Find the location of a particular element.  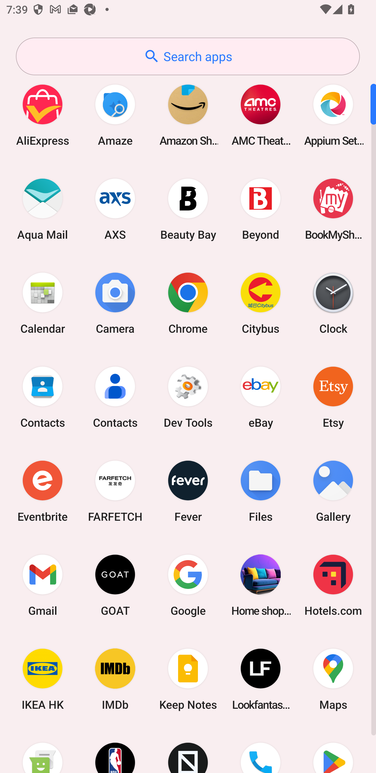

Beauty Bay is located at coordinates (188, 209).